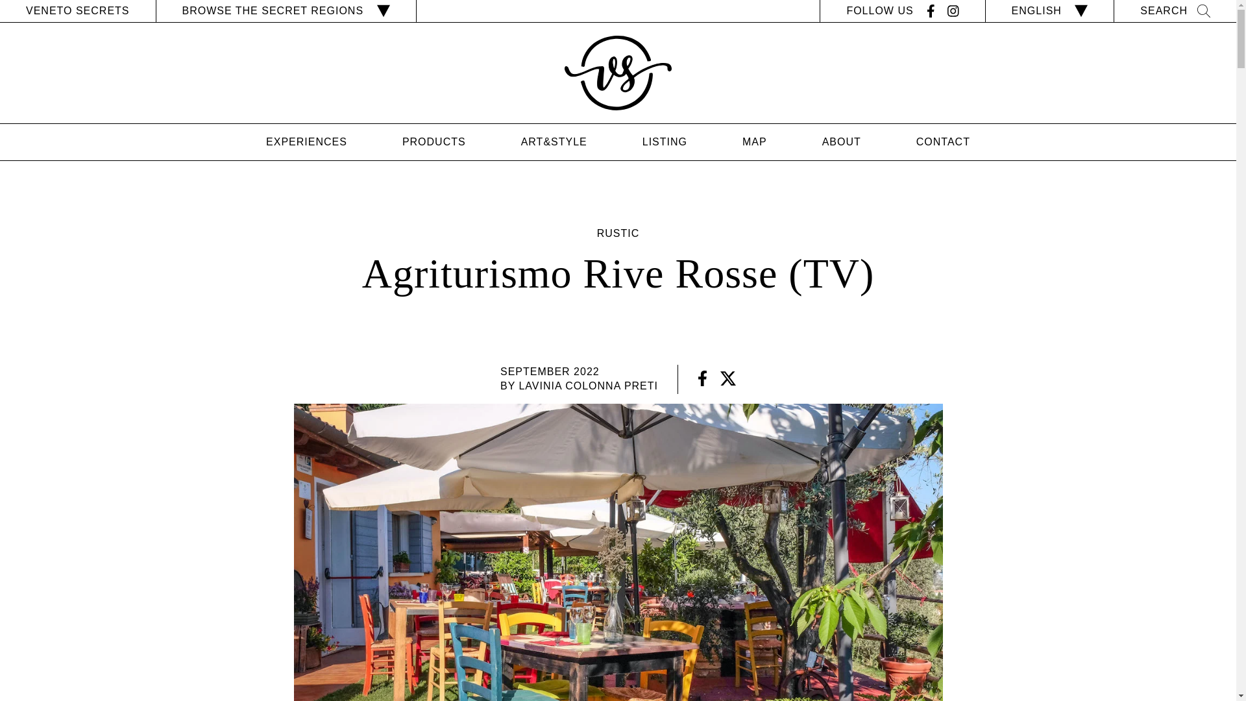 The width and height of the screenshot is (1246, 701). What do you see at coordinates (434, 141) in the screenshot?
I see `PRODUCTS` at bounding box center [434, 141].